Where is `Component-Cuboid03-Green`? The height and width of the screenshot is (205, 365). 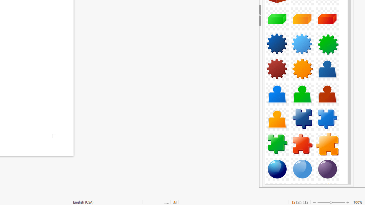
Component-Cuboid03-Green is located at coordinates (277, 19).